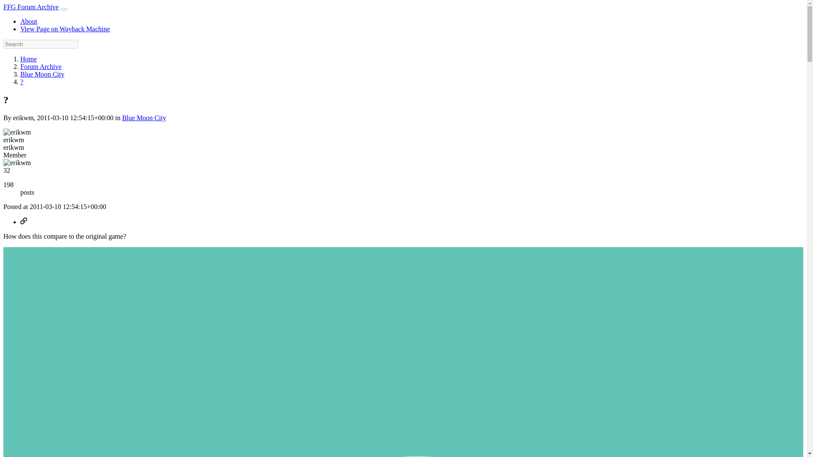  Describe the element at coordinates (42, 74) in the screenshot. I see `Blue Moon City` at that location.